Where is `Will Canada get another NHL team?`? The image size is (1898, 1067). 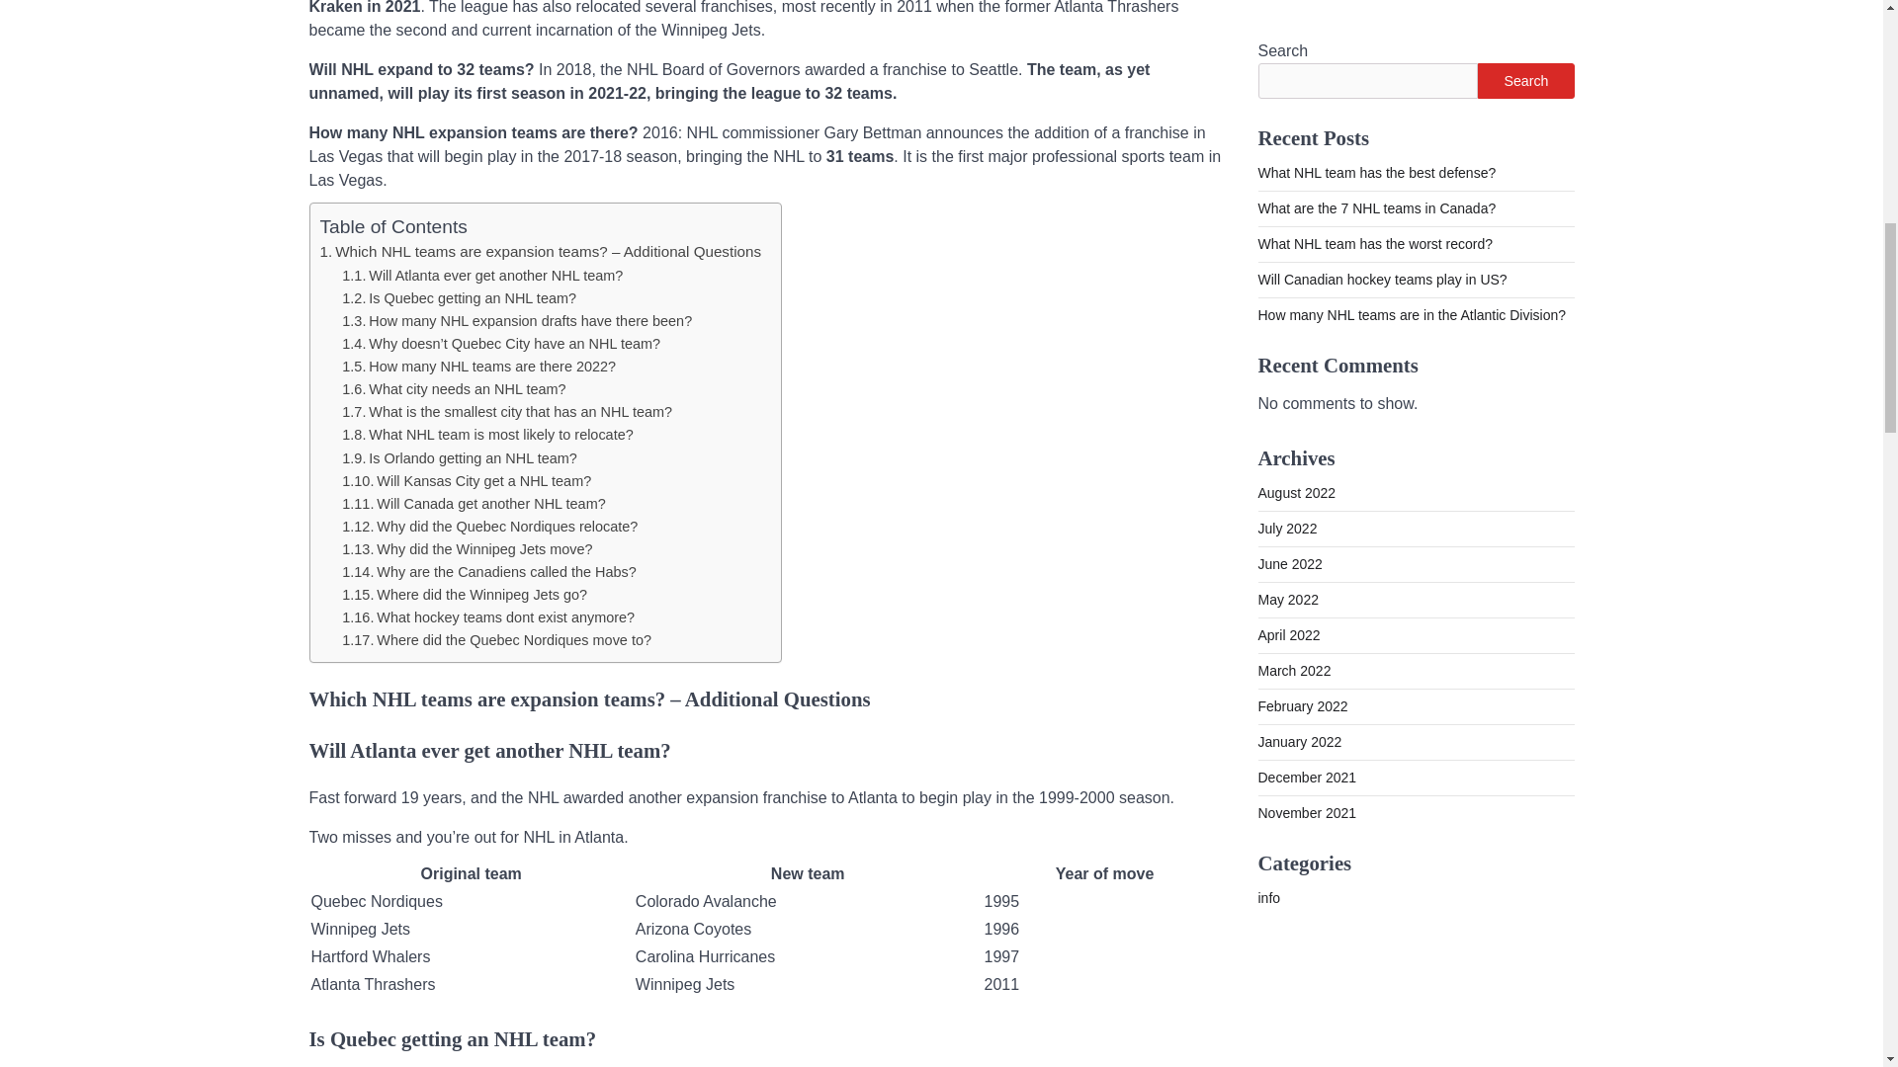 Will Canada get another NHL team? is located at coordinates (473, 504).